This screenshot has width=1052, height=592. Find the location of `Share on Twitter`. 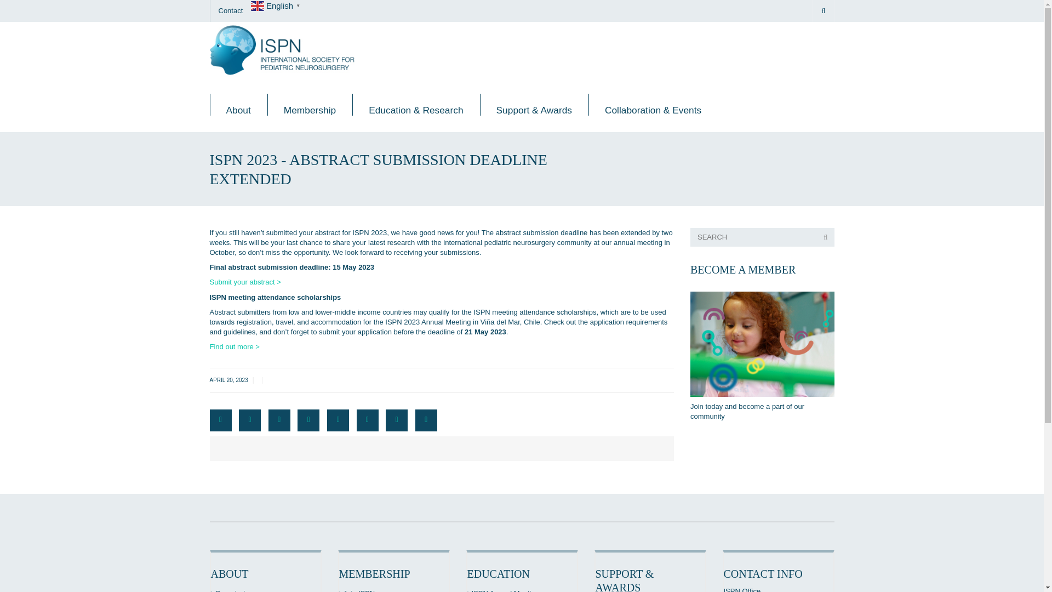

Share on Twitter is located at coordinates (250, 420).